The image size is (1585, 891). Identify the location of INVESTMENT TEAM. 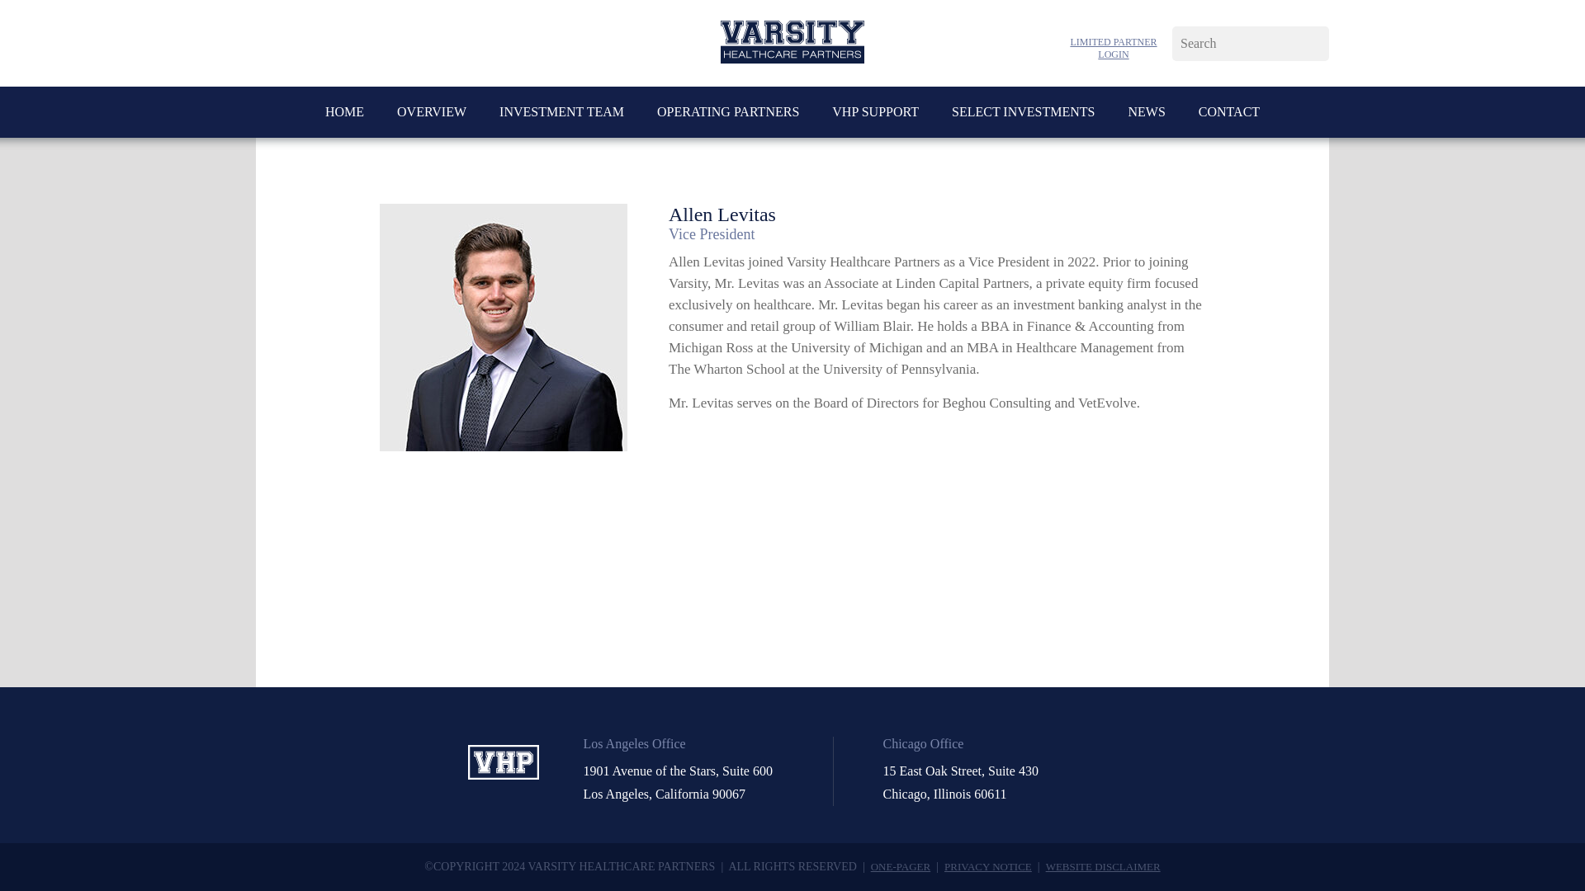
(561, 112).